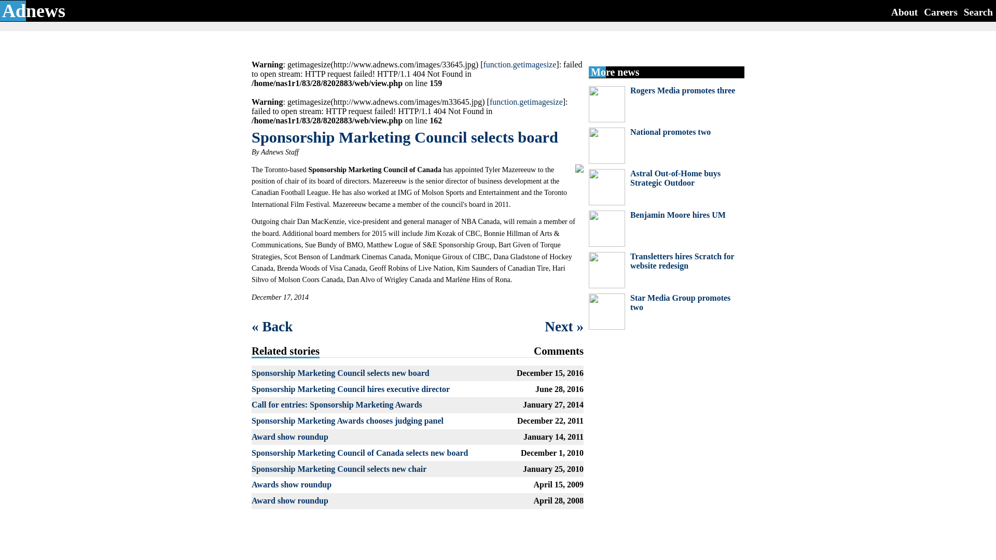  Describe the element at coordinates (904, 11) in the screenshot. I see `About` at that location.